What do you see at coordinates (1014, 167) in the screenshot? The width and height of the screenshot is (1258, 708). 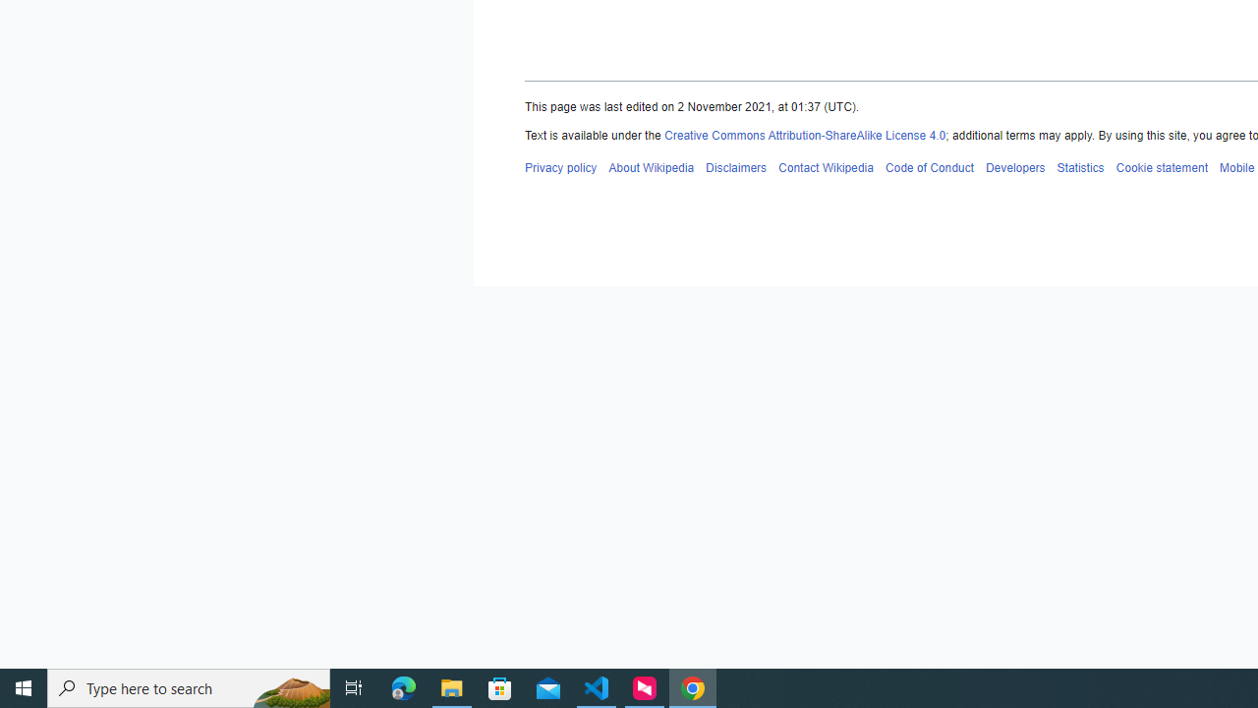 I see `Developers` at bounding box center [1014, 167].